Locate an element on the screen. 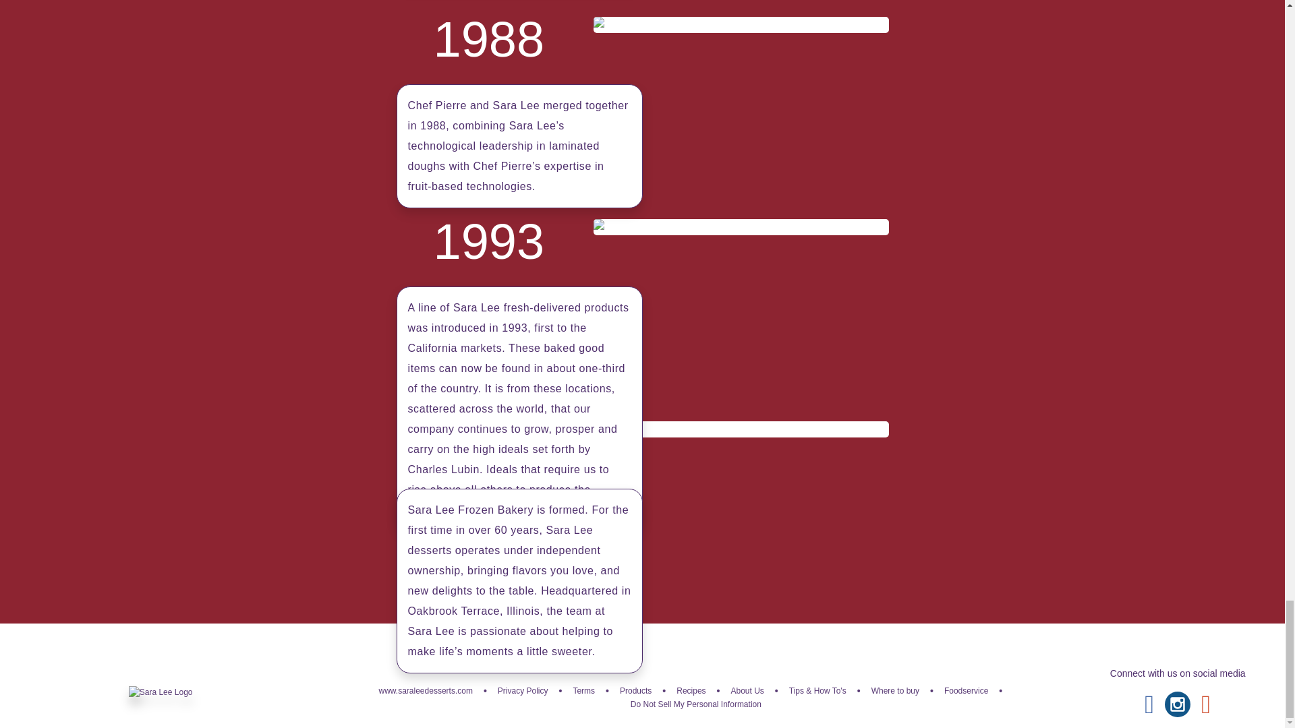 This screenshot has width=1295, height=728. instagram is located at coordinates (1177, 704).